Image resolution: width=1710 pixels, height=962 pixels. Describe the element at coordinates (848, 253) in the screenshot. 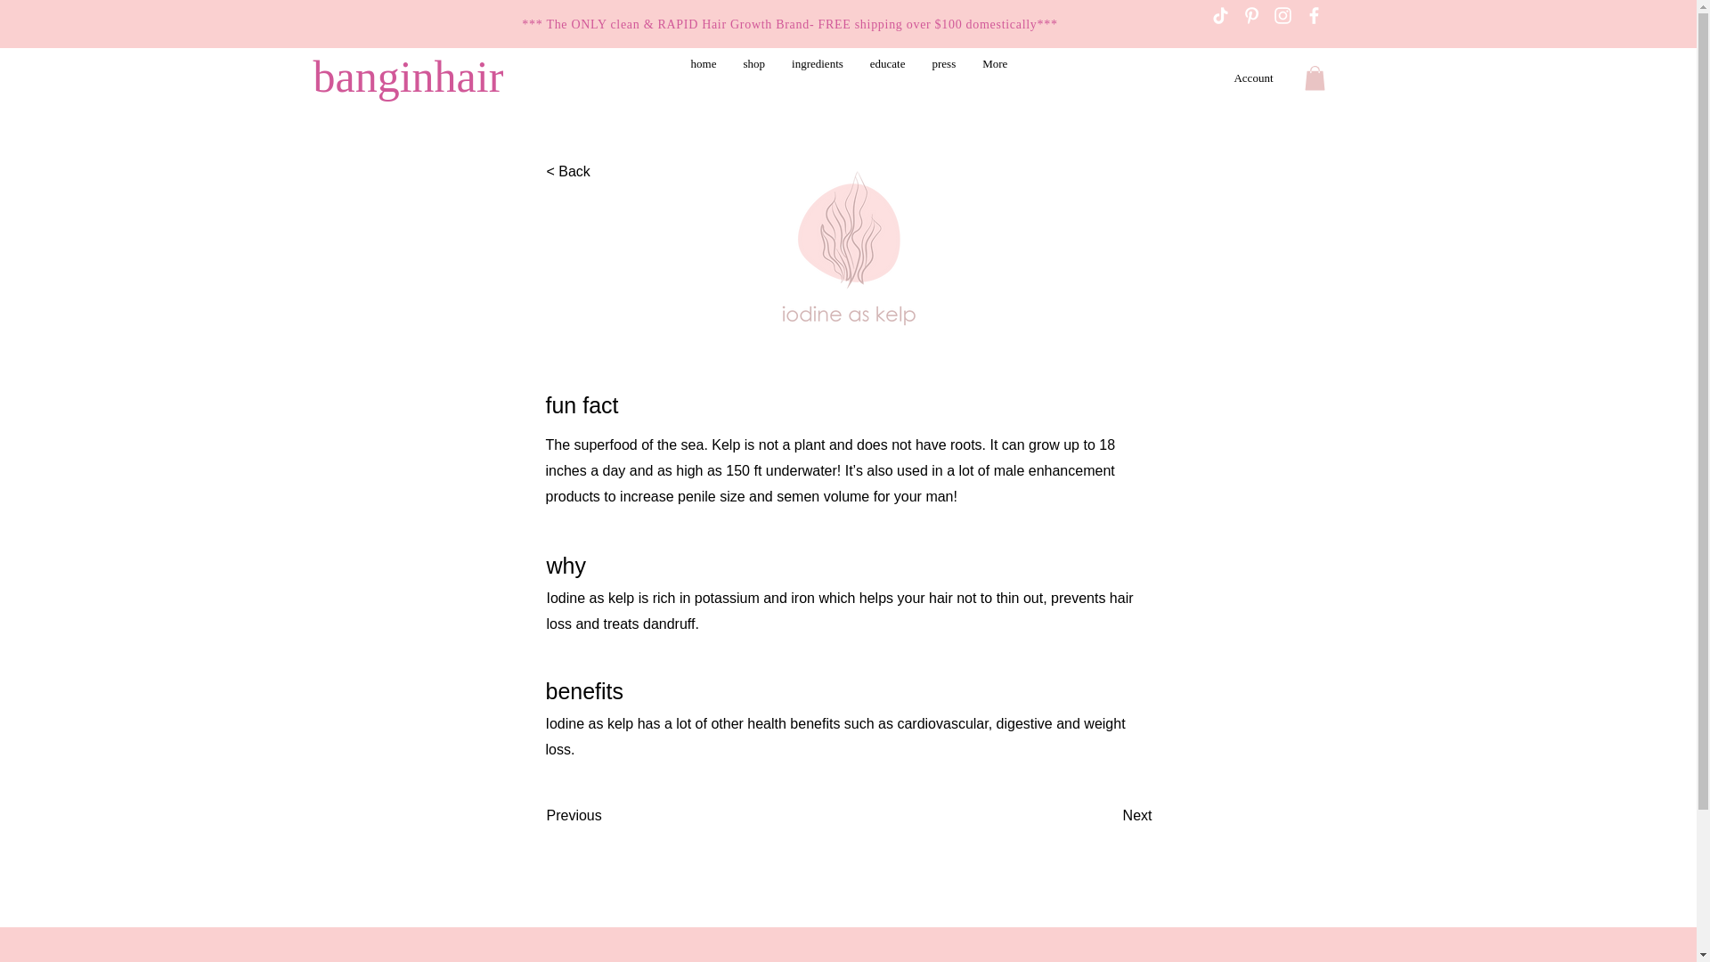

I see `iodine as kelp` at that location.